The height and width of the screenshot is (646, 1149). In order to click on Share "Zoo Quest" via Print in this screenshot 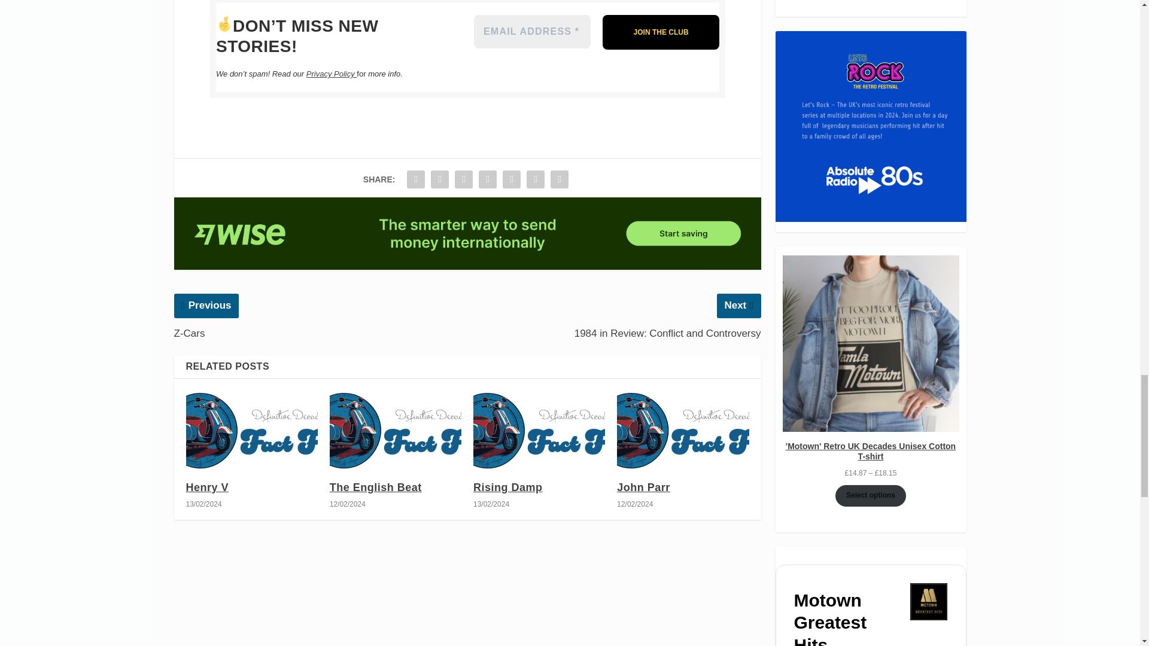, I will do `click(559, 179)`.